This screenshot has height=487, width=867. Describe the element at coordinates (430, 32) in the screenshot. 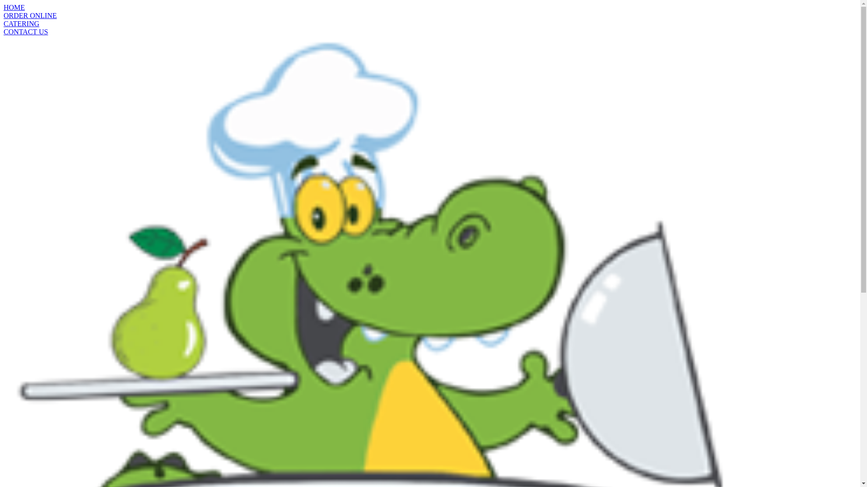

I see `CONTACT US` at that location.